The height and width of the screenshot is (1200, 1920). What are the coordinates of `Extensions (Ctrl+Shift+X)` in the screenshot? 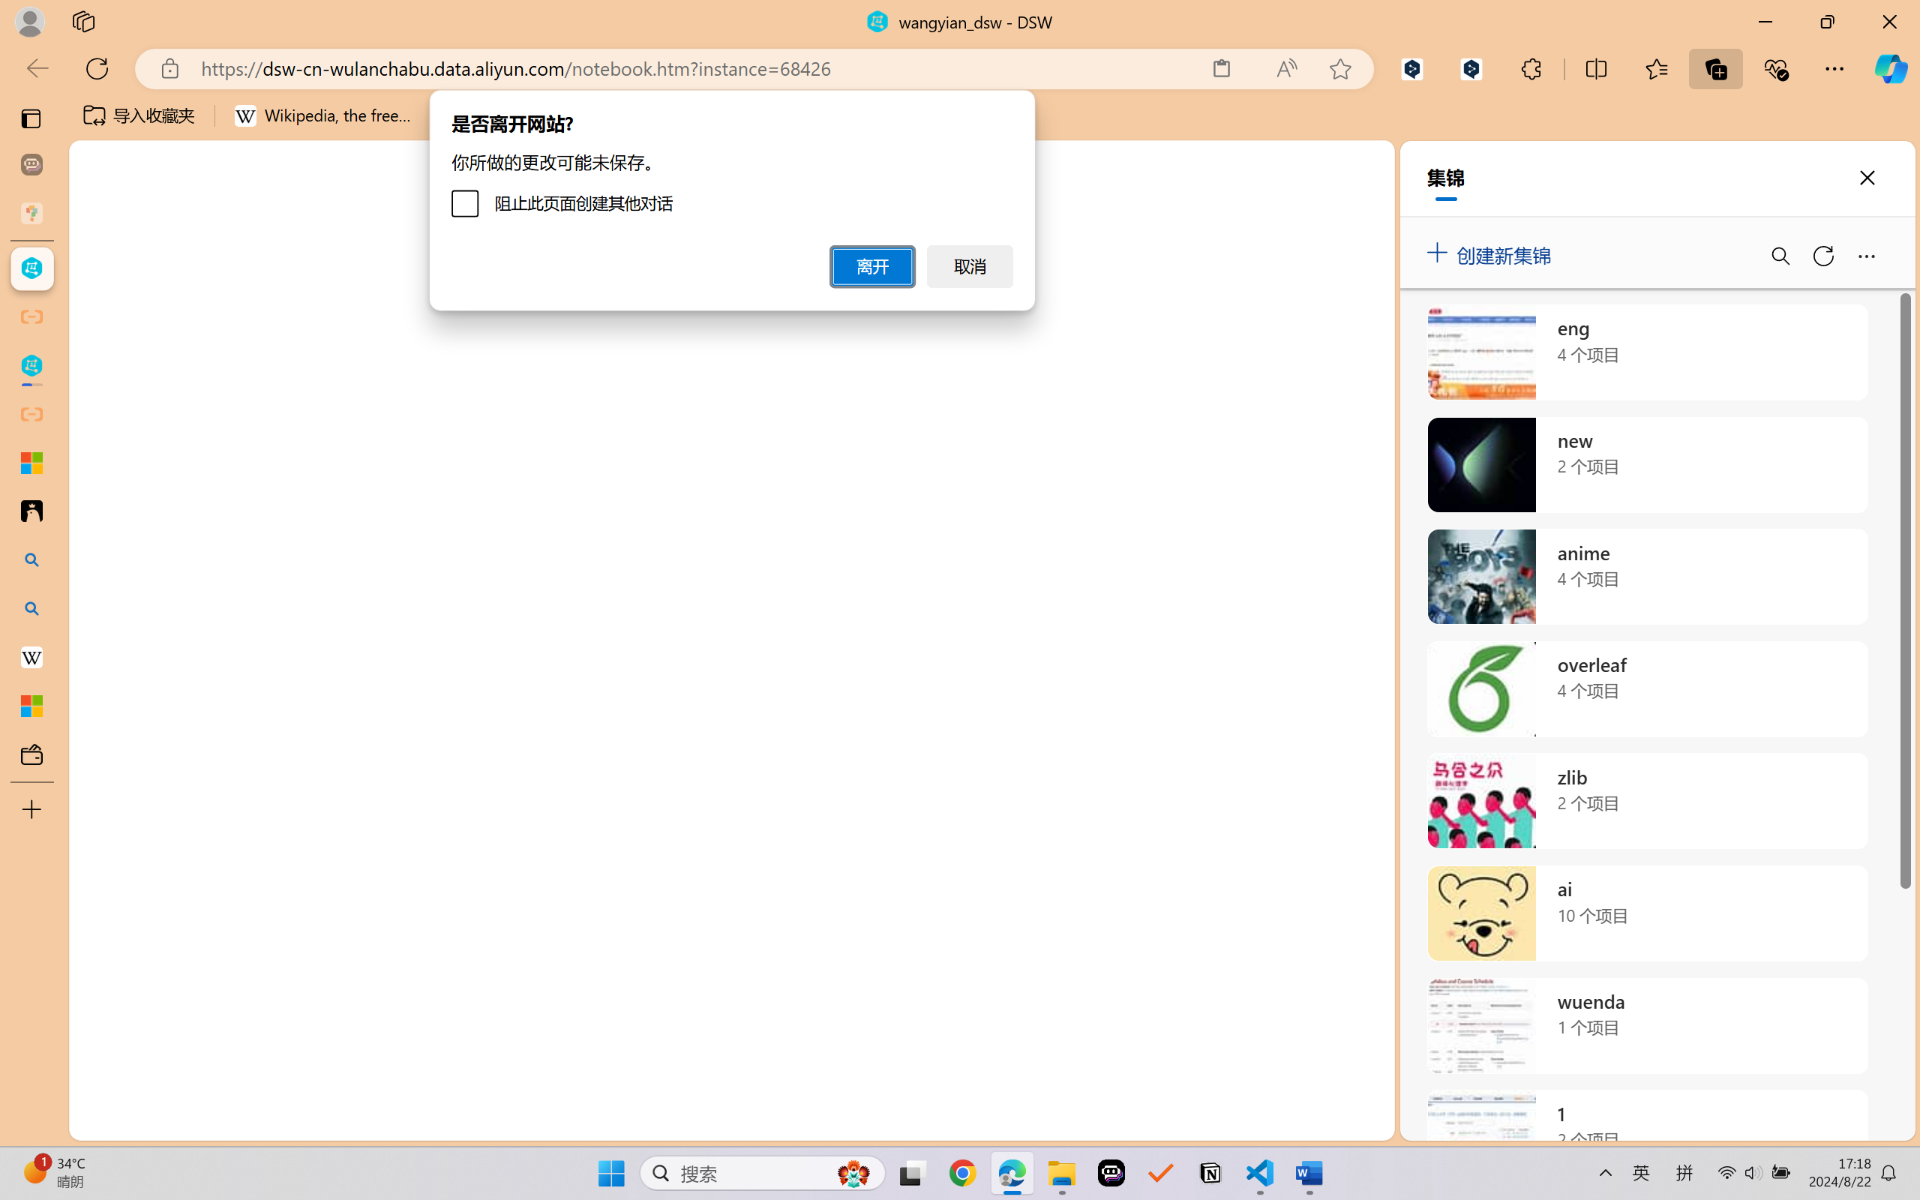 It's located at (102, 583).